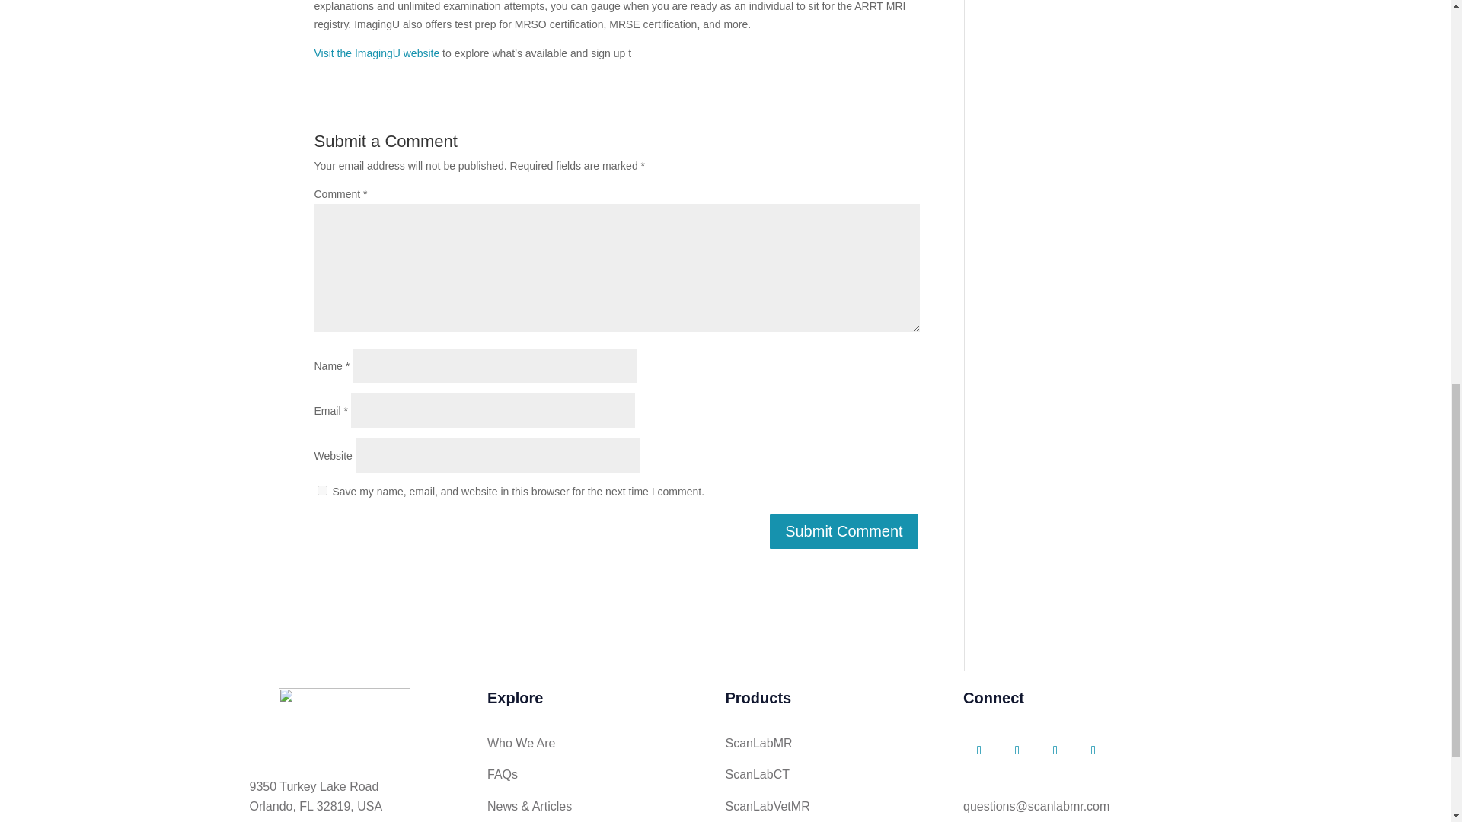  Describe the element at coordinates (1093, 750) in the screenshot. I see `Follow on Instagram` at that location.